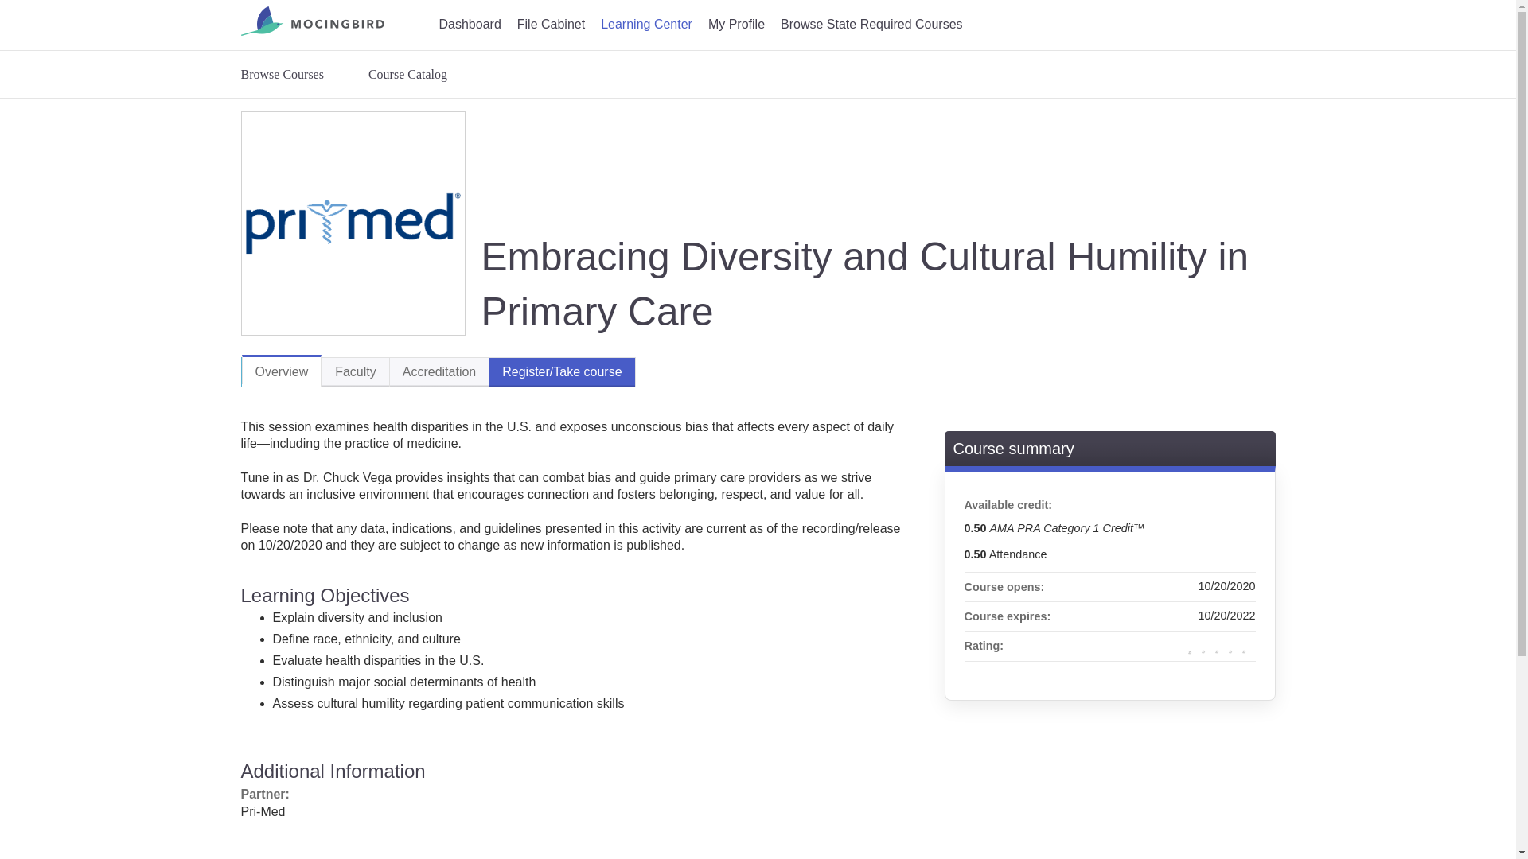 The image size is (1528, 859). Describe the element at coordinates (736, 25) in the screenshot. I see `My Profile` at that location.